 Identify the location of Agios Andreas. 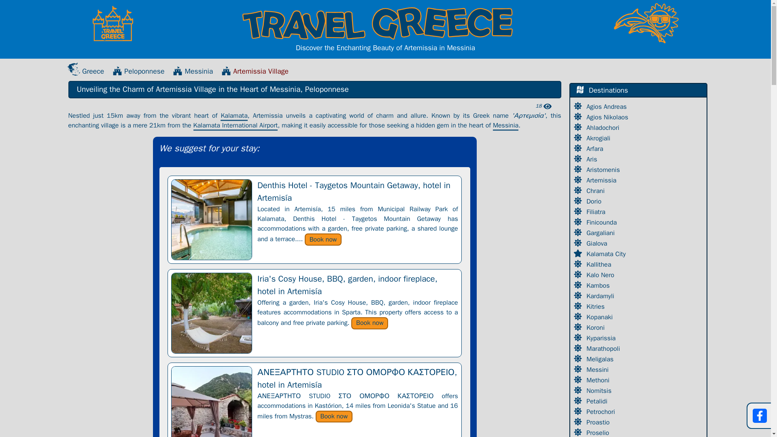
(607, 107).